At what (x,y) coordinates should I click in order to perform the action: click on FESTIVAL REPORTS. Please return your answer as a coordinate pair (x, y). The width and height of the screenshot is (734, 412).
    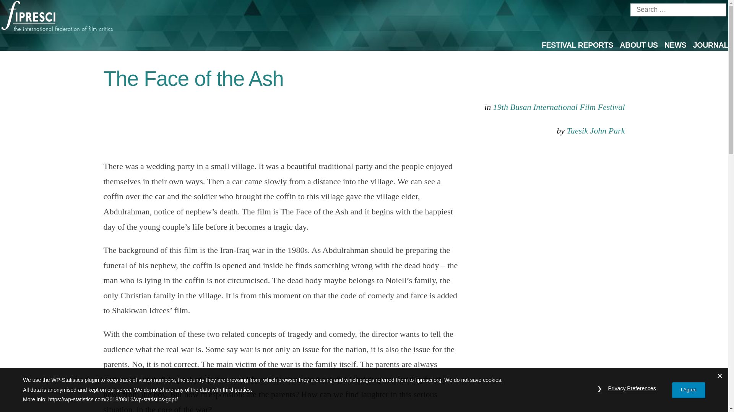
    Looking at the image, I should click on (577, 45).